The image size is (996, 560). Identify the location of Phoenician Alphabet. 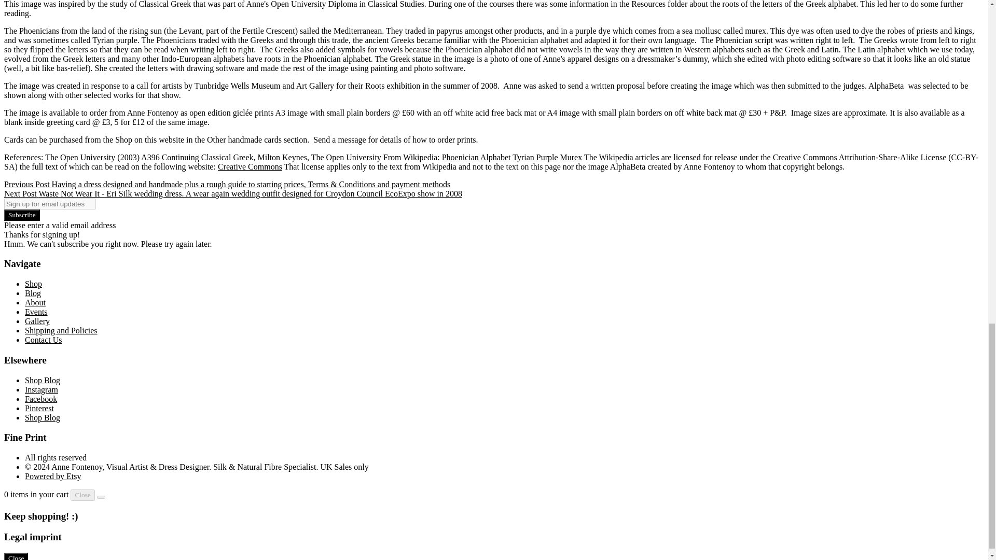
(476, 157).